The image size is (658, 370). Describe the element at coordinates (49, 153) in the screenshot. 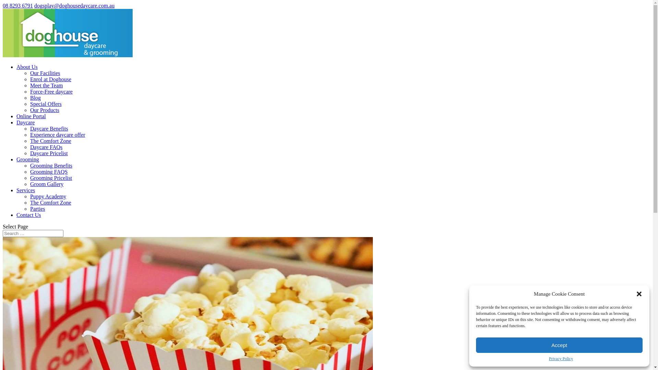

I see `Daycare Pricelist` at that location.